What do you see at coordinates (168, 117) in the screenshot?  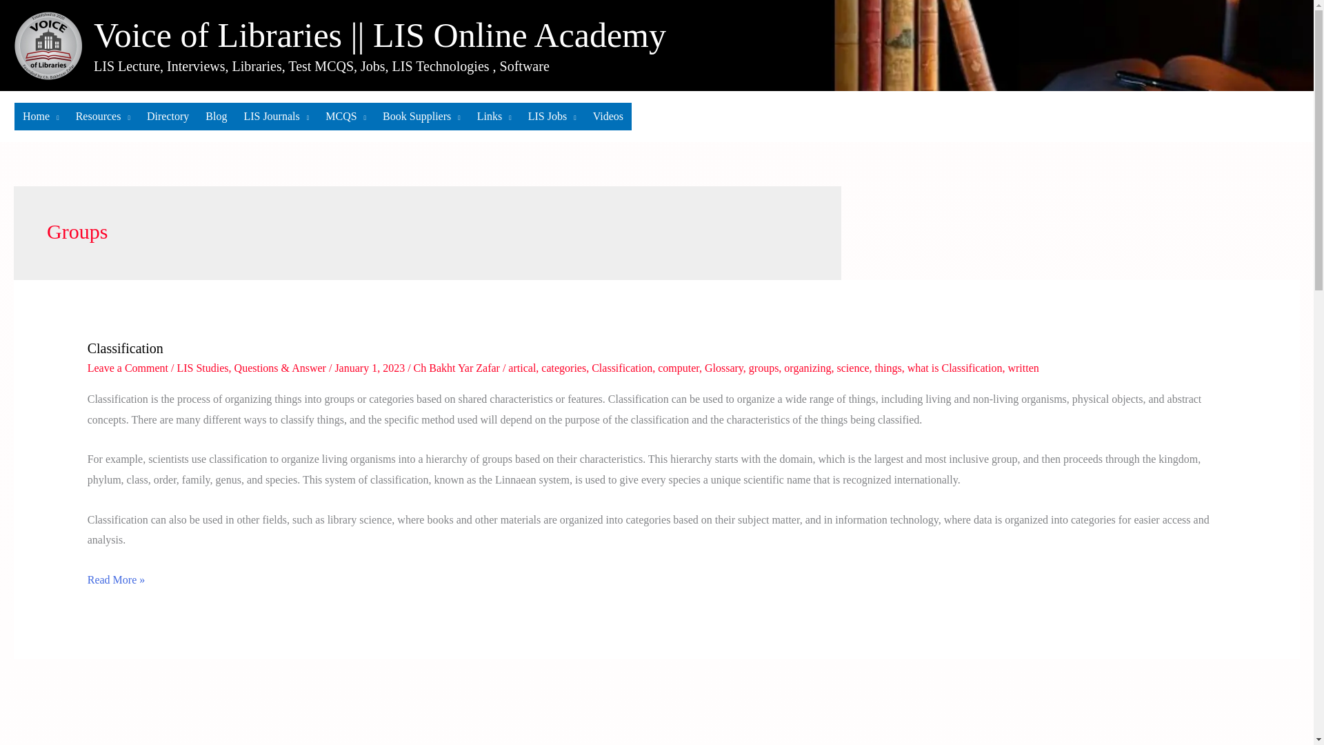 I see `Directory` at bounding box center [168, 117].